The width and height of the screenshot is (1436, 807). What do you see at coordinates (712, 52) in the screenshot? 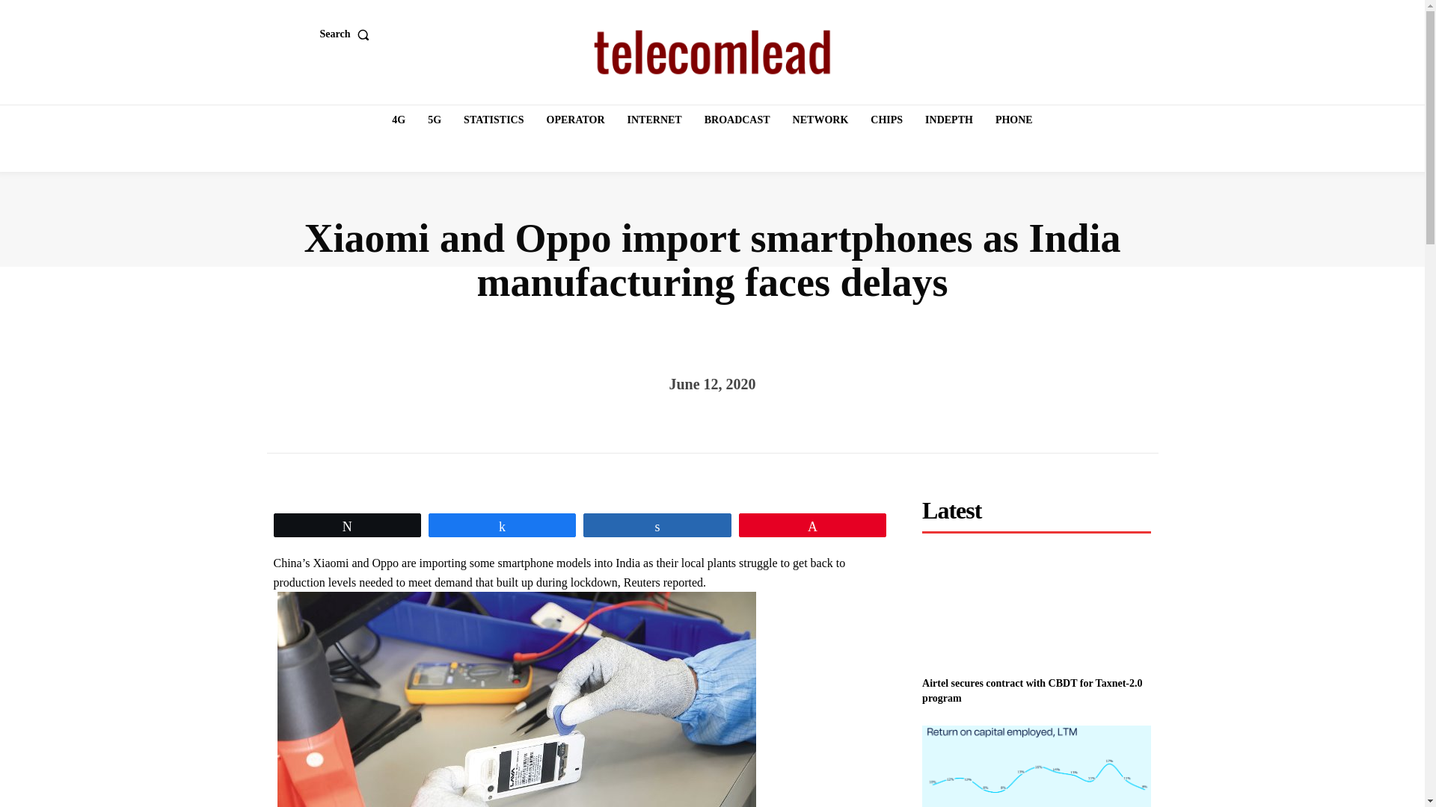
I see `tl` at bounding box center [712, 52].